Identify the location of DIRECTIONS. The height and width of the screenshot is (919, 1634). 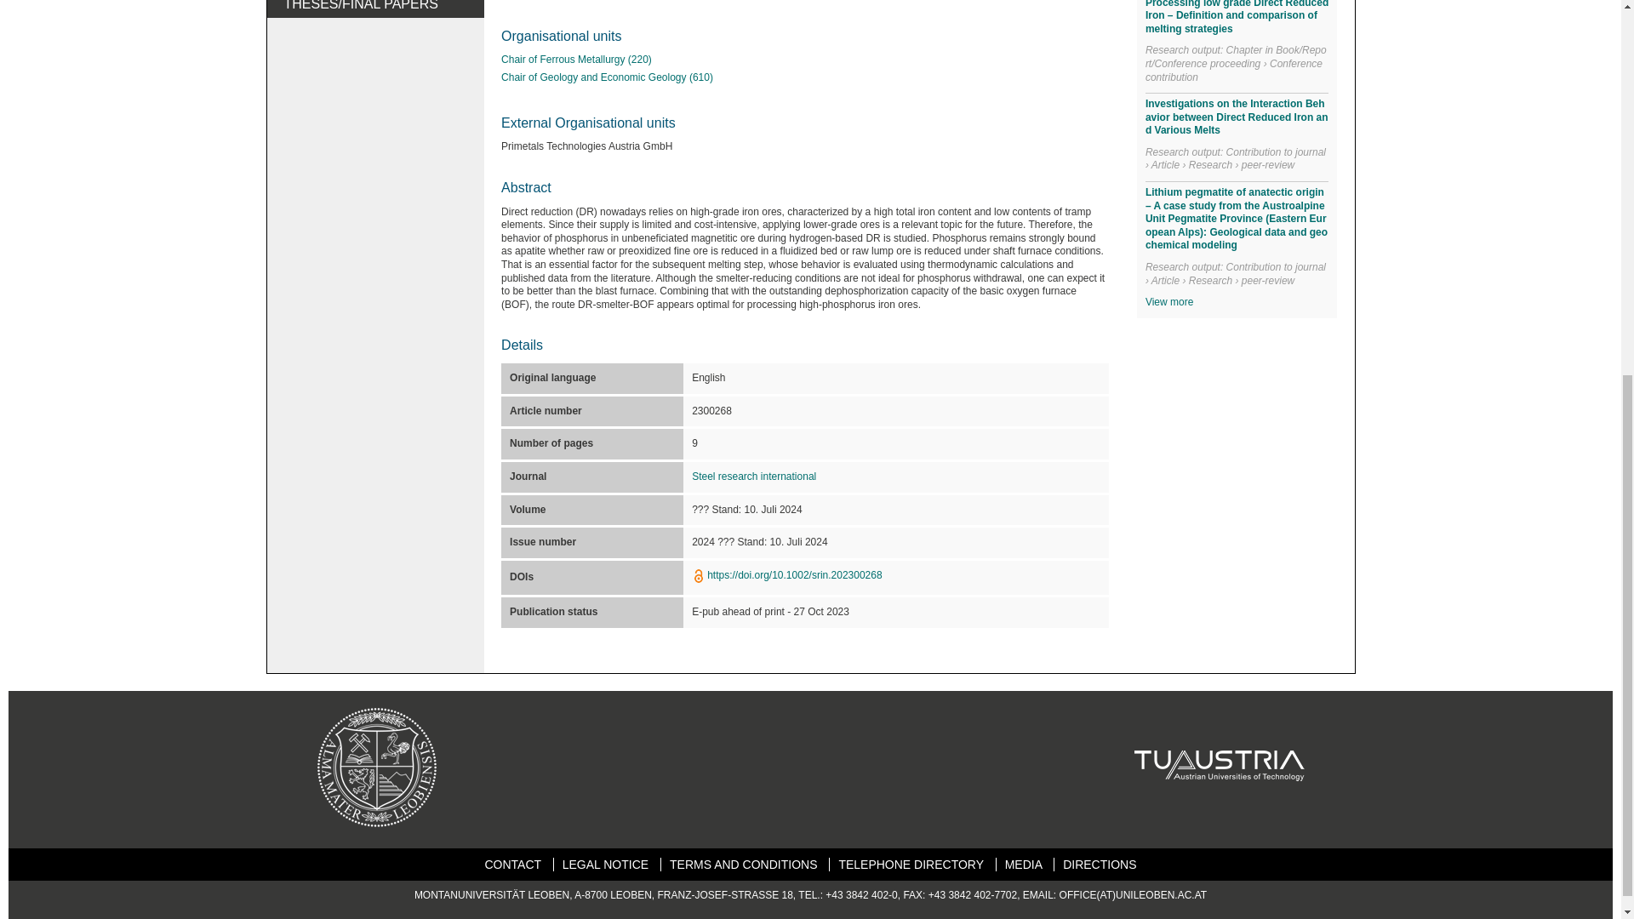
(1100, 864).